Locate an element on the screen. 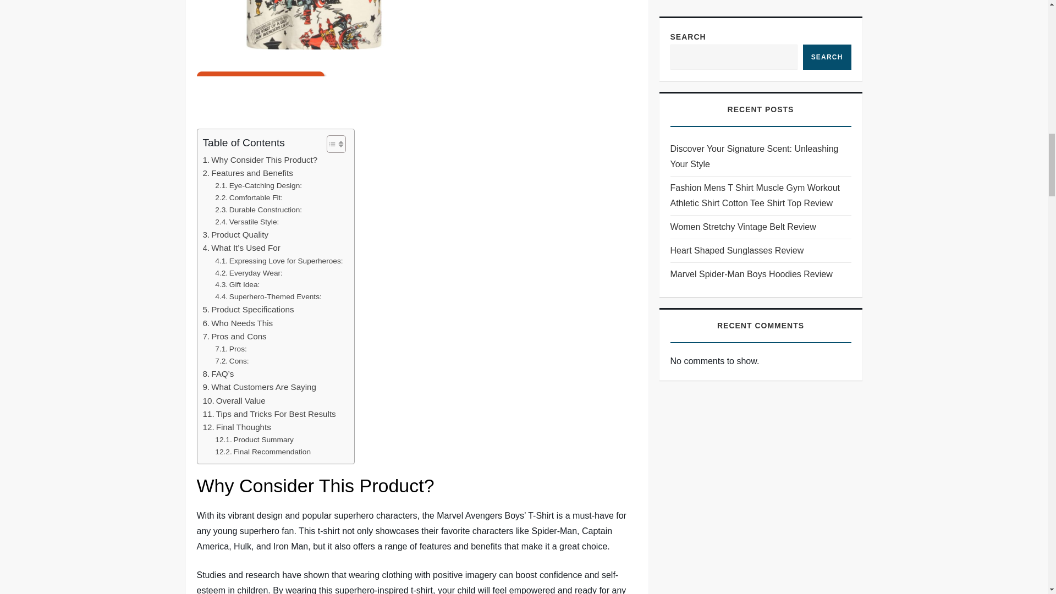 This screenshot has width=1056, height=594. Superhero-Themed Events: is located at coordinates (268, 297).